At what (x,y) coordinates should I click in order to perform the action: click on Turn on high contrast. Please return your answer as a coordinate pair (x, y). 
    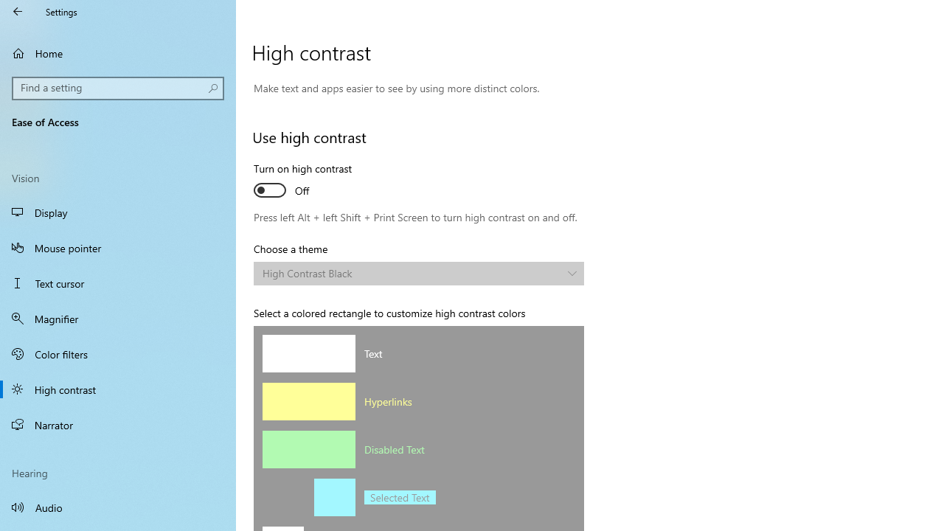
    Looking at the image, I should click on (308, 181).